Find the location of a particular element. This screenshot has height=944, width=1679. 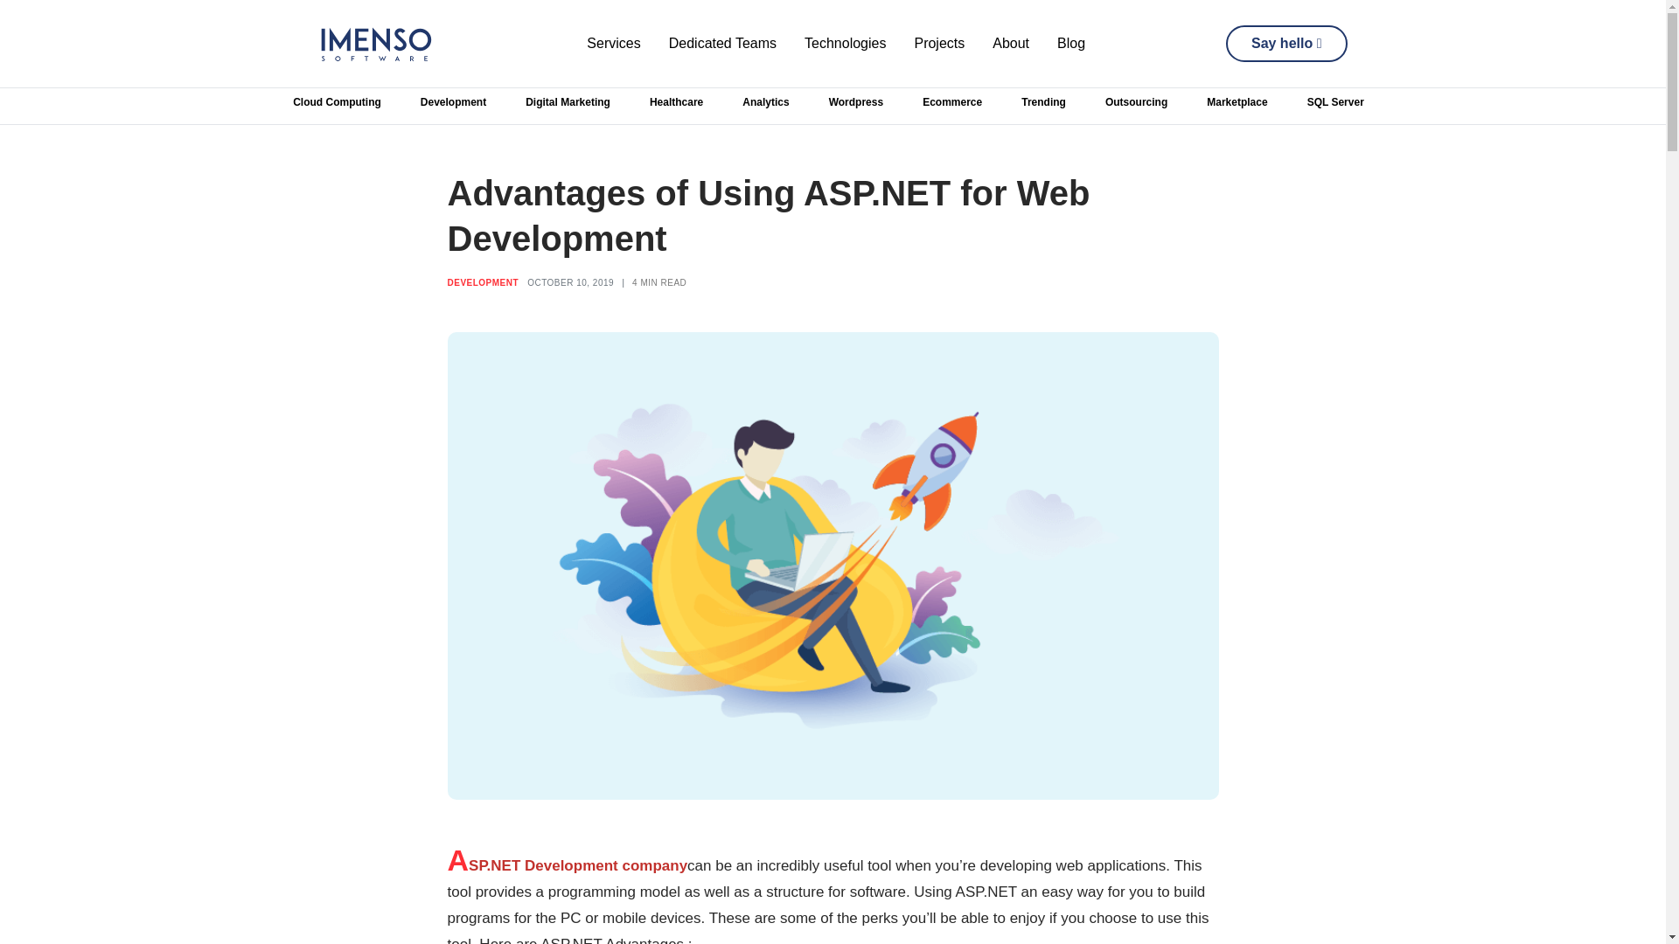

.NET Developers is located at coordinates (366, 69).